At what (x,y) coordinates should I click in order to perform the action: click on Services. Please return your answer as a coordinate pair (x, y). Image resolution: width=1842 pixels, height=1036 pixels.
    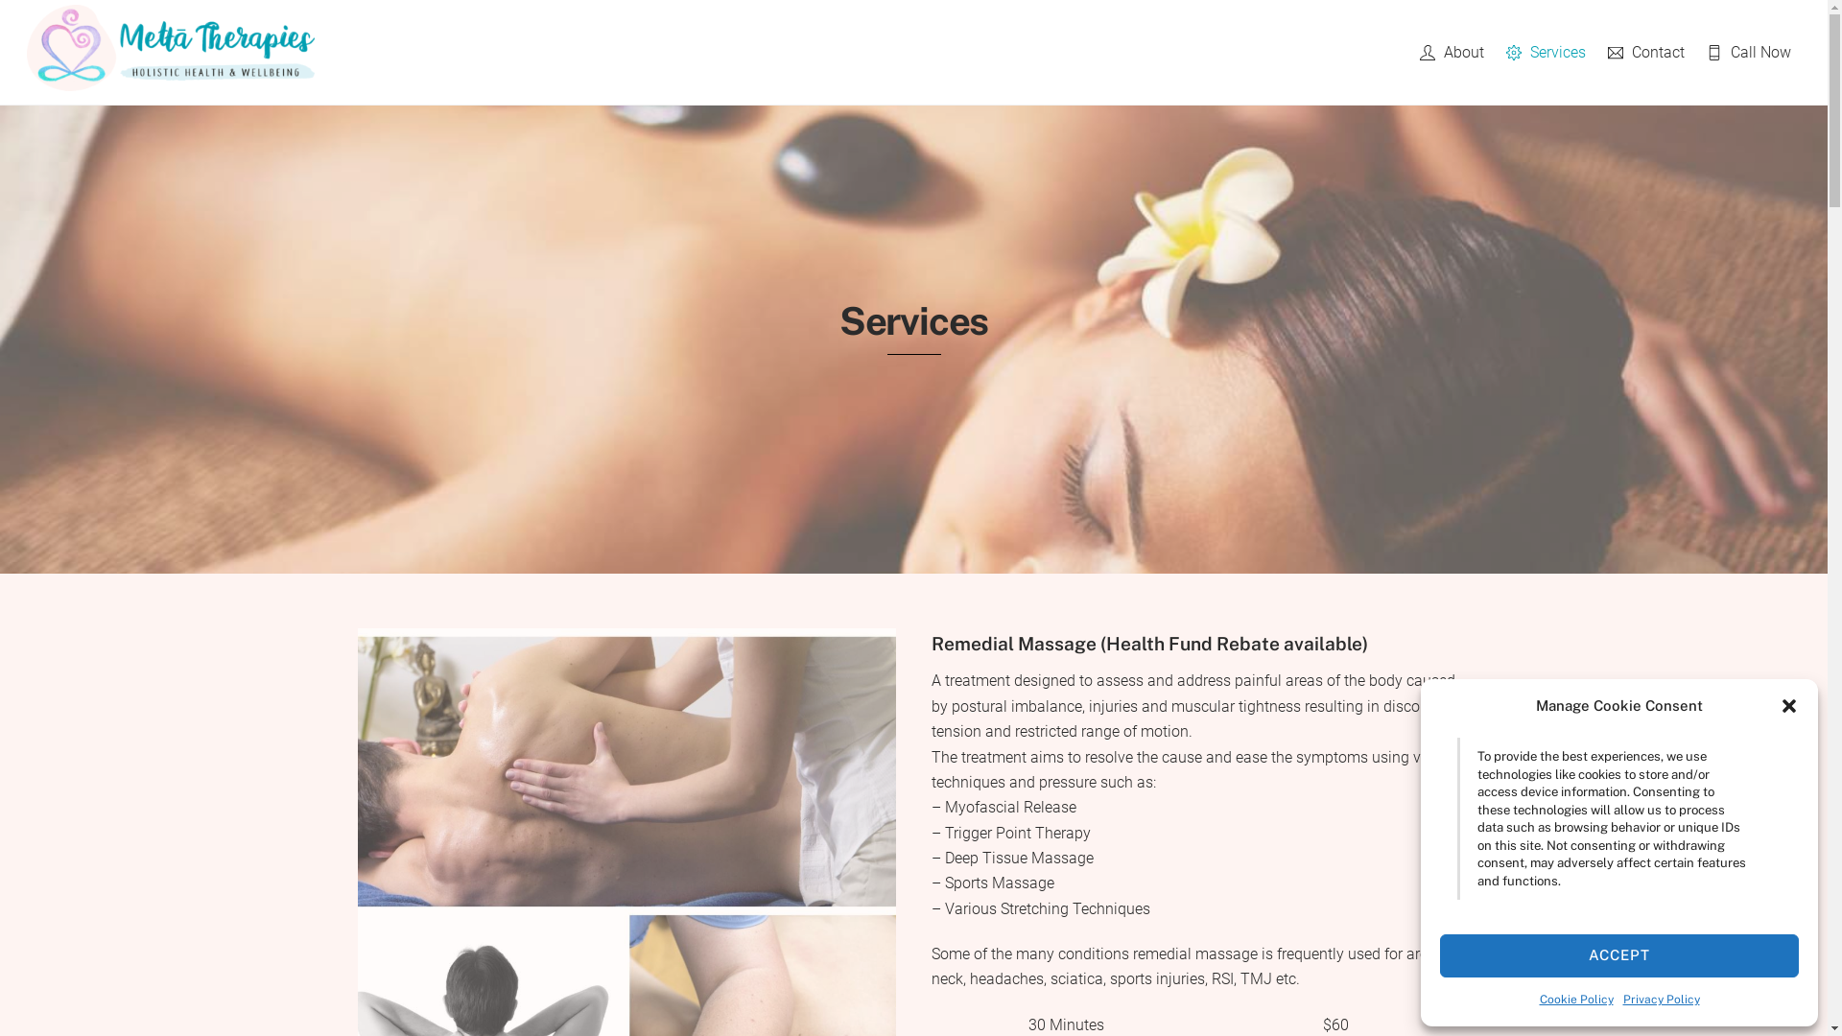
    Looking at the image, I should click on (1546, 52).